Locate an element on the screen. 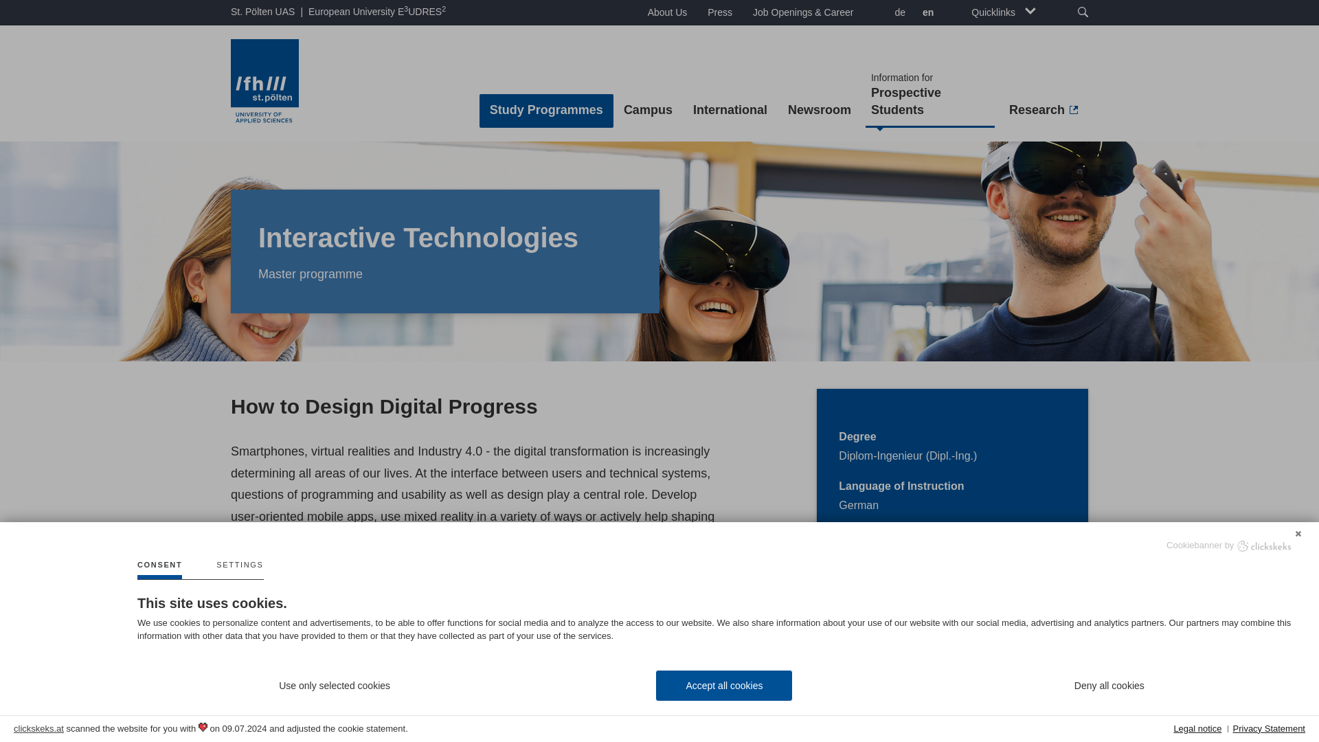  Research is located at coordinates (819, 111).